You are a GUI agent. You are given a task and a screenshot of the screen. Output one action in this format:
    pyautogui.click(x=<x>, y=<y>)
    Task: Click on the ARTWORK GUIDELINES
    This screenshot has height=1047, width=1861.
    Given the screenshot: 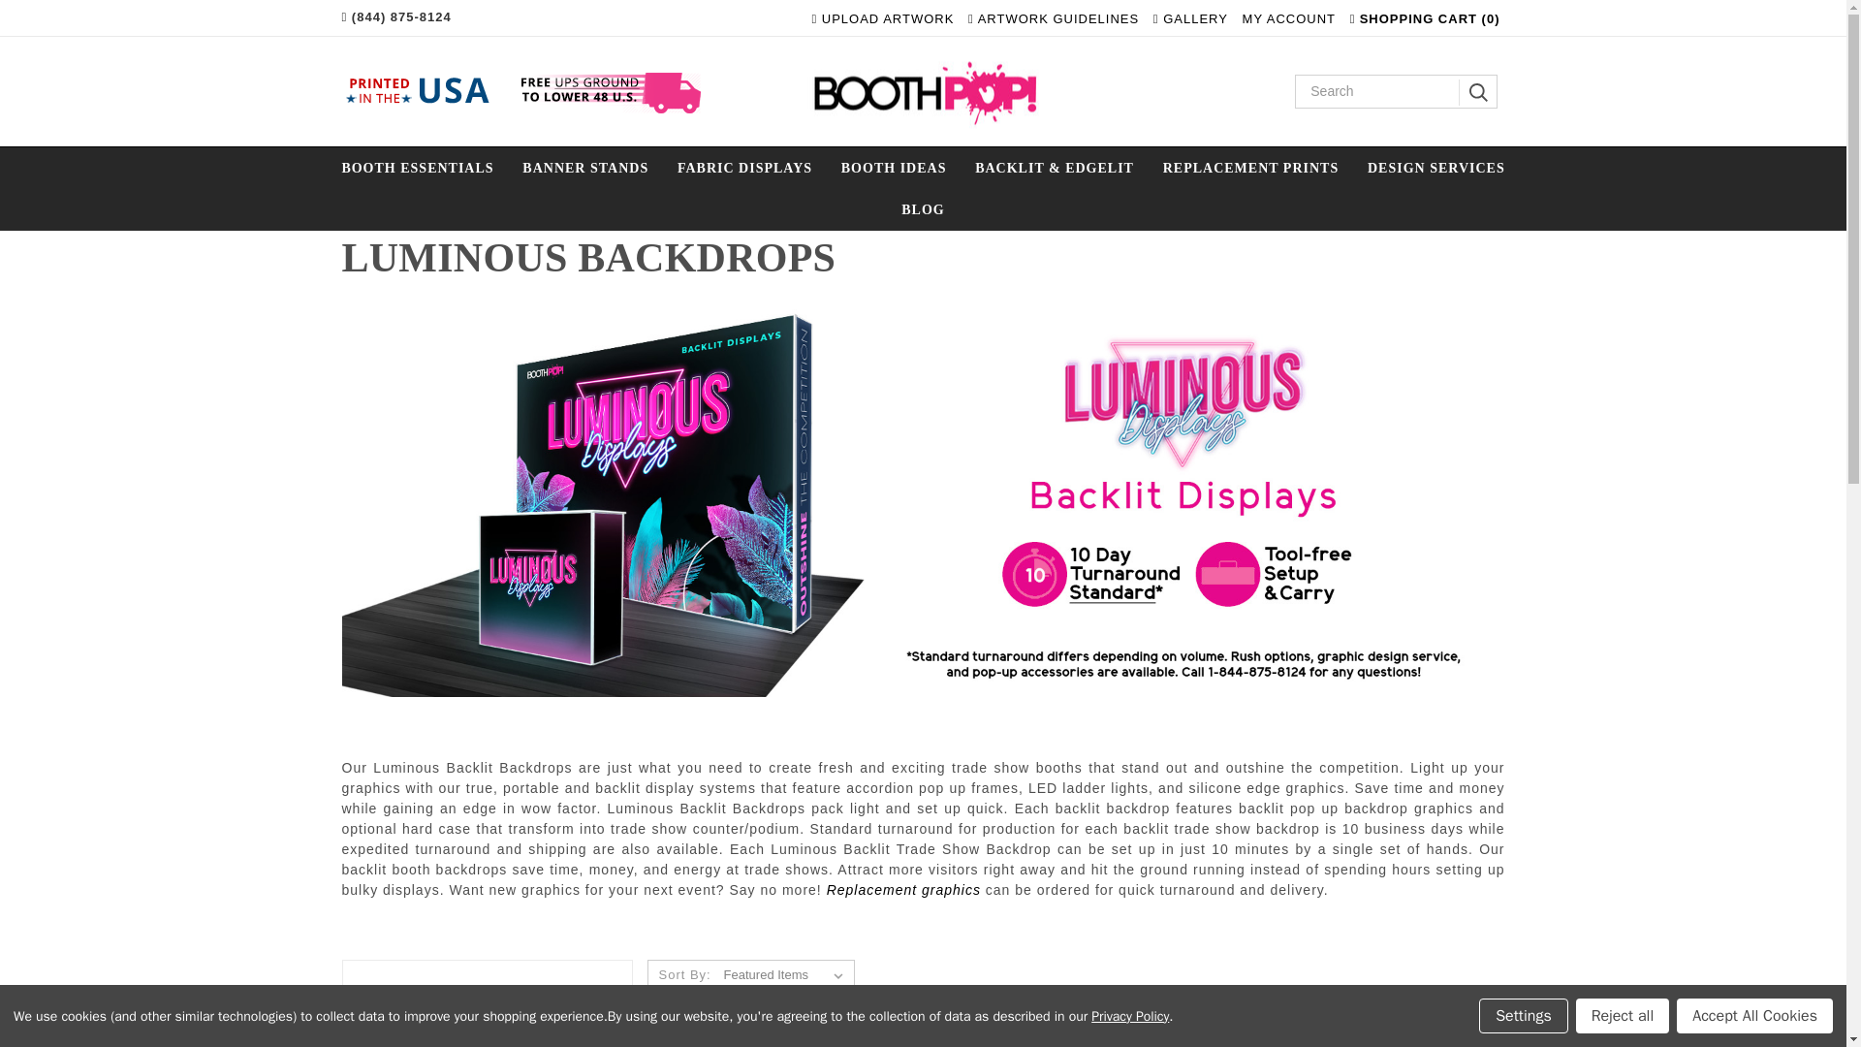 What is the action you would take?
    pyautogui.click(x=1053, y=18)
    